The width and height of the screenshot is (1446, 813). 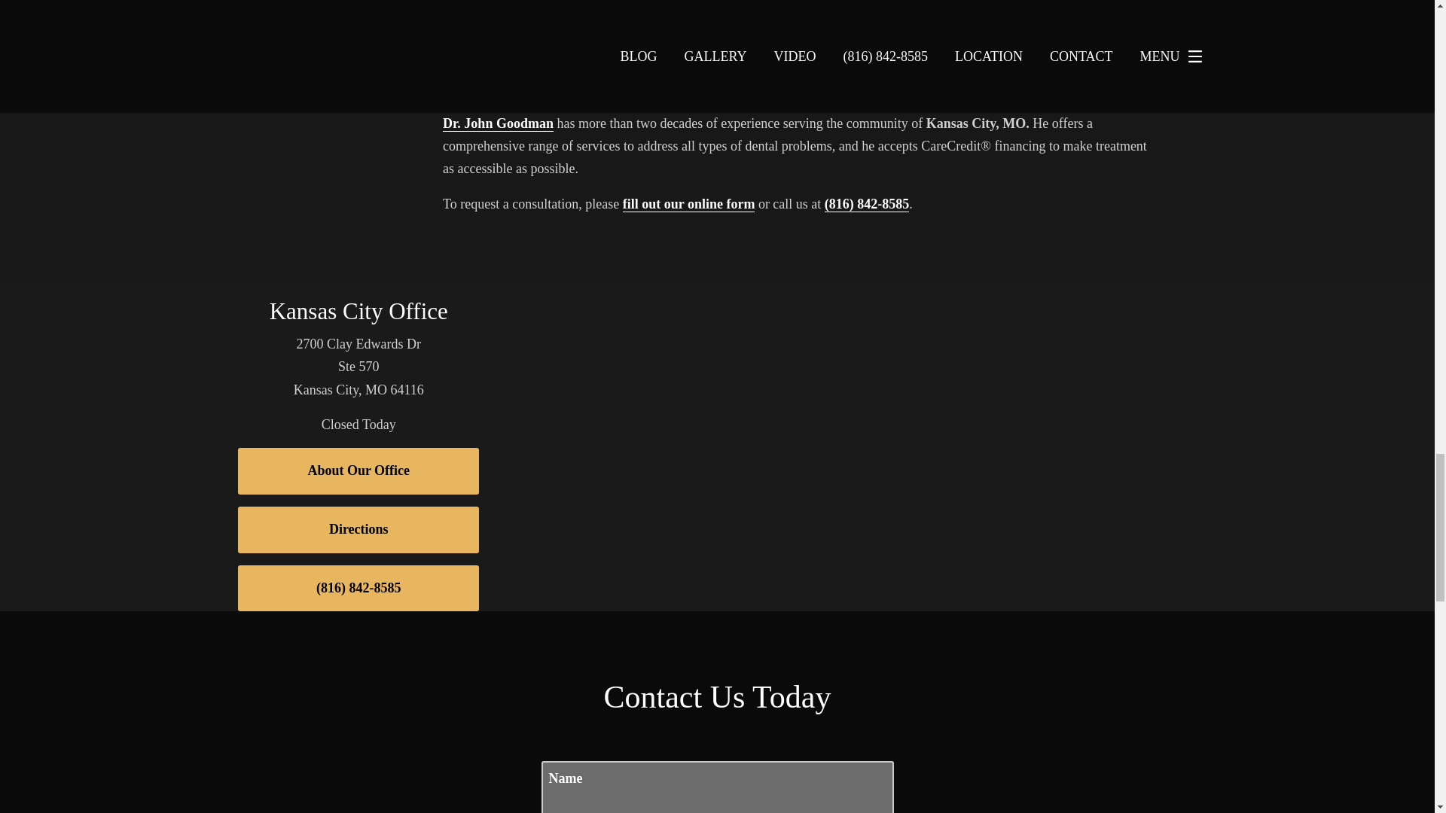 What do you see at coordinates (1015, 294) in the screenshot?
I see `Locations` at bounding box center [1015, 294].